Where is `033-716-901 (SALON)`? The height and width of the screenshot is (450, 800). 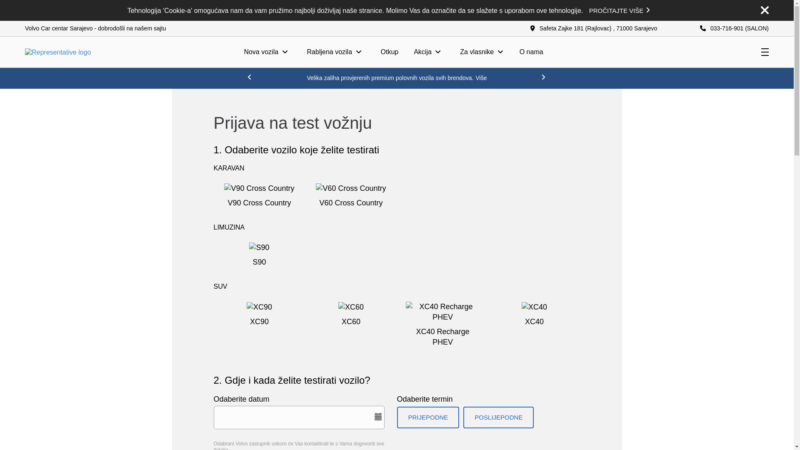 033-716-901 (SALON) is located at coordinates (734, 28).